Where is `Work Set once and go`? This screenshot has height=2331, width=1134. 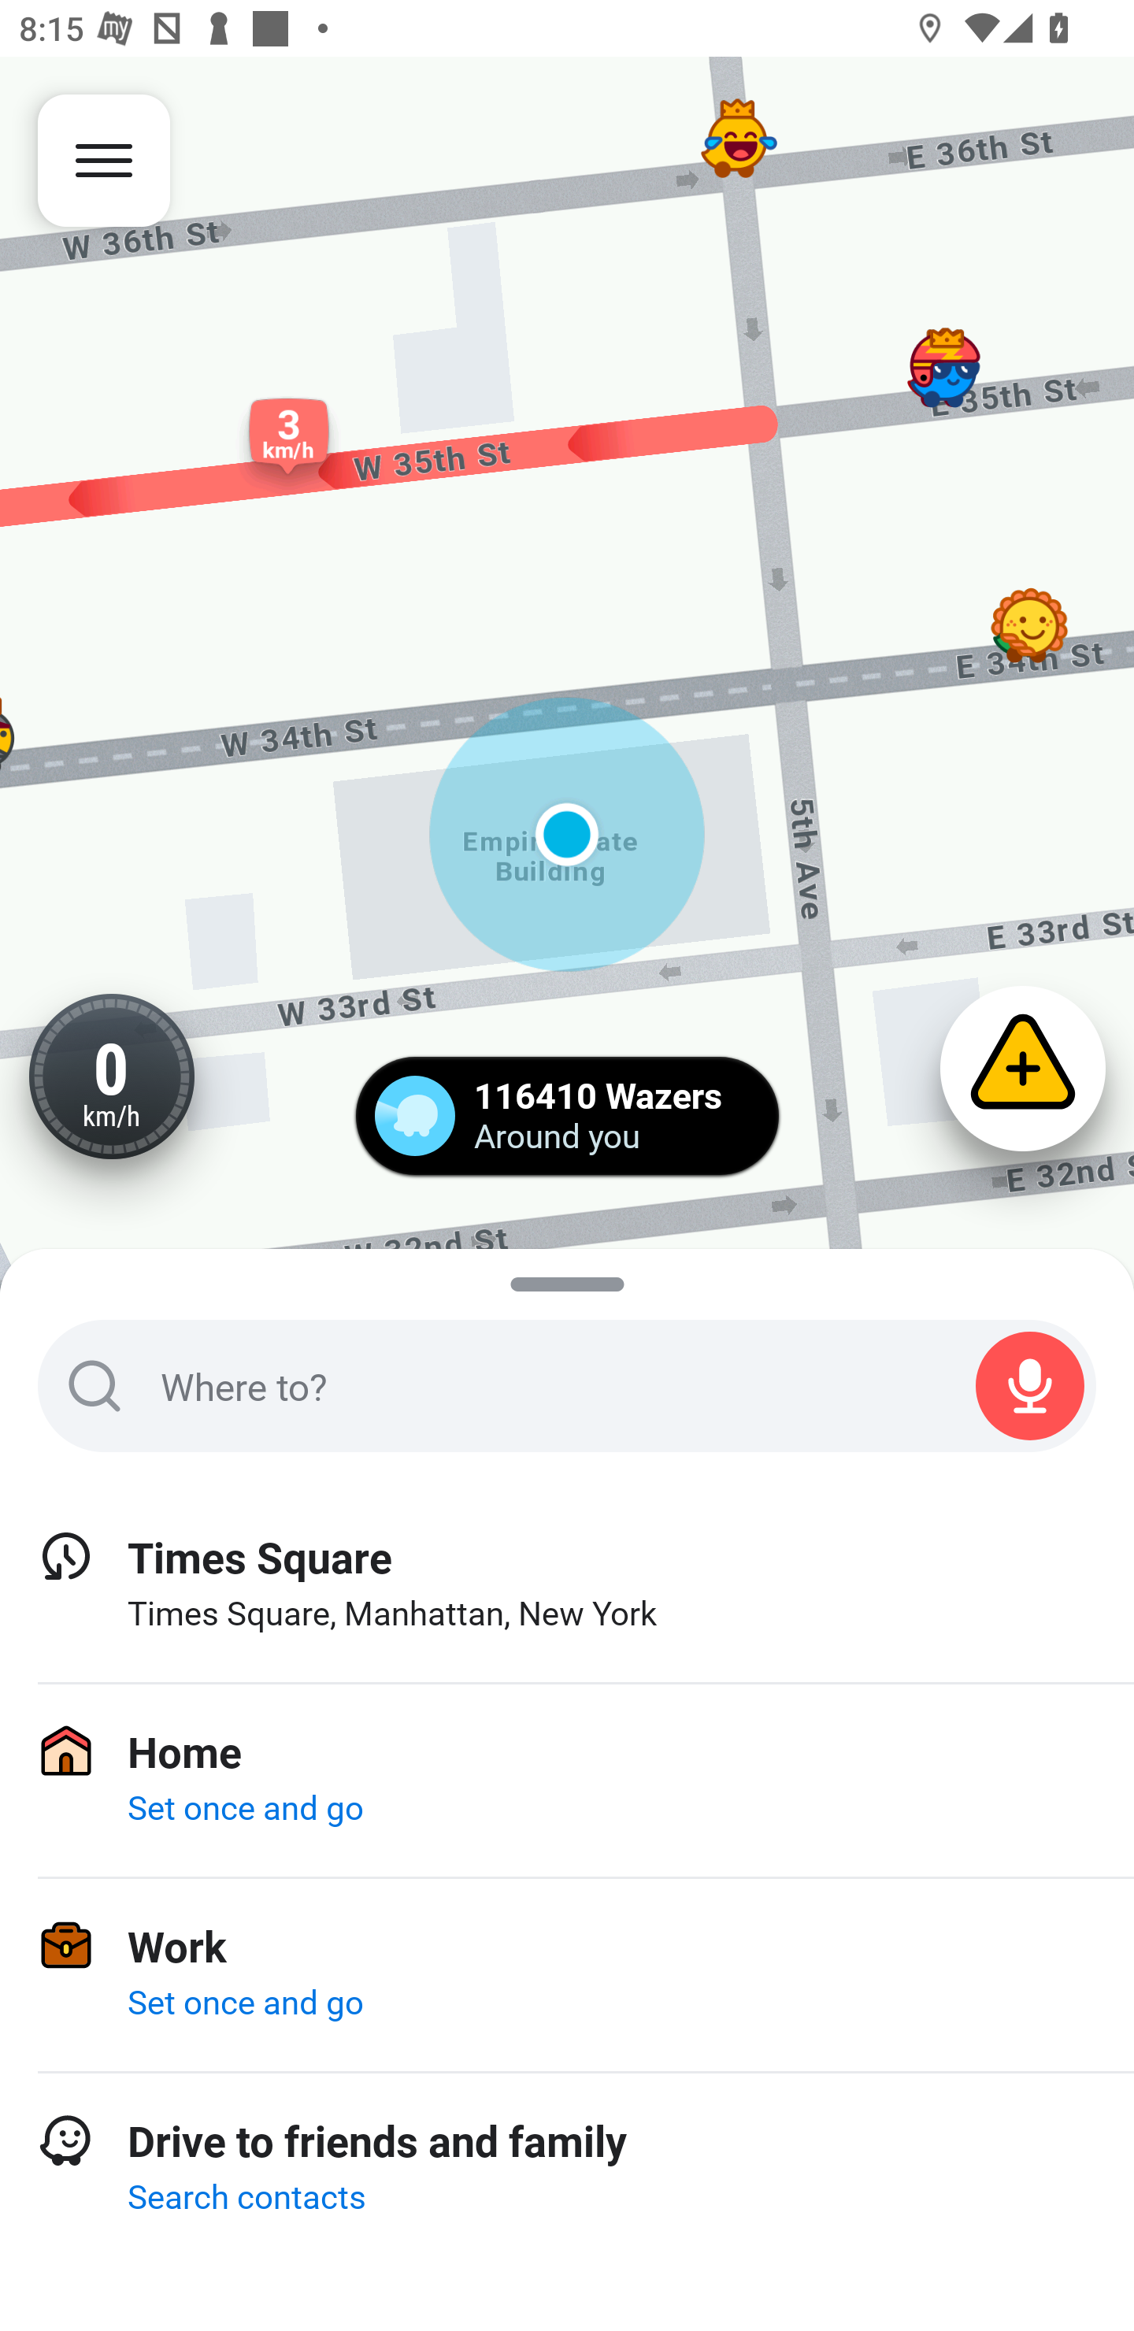 Work Set once and go is located at coordinates (567, 1975).